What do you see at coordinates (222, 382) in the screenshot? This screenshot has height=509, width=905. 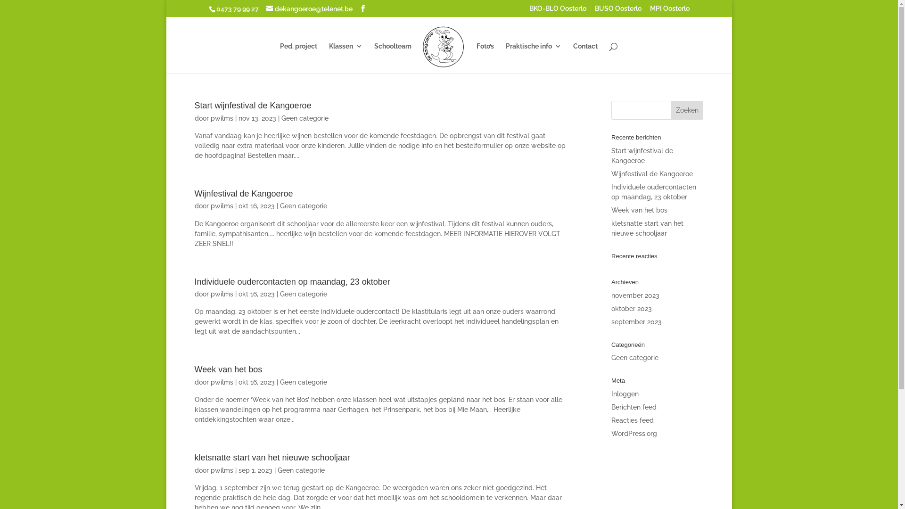 I see `pwilms` at bounding box center [222, 382].